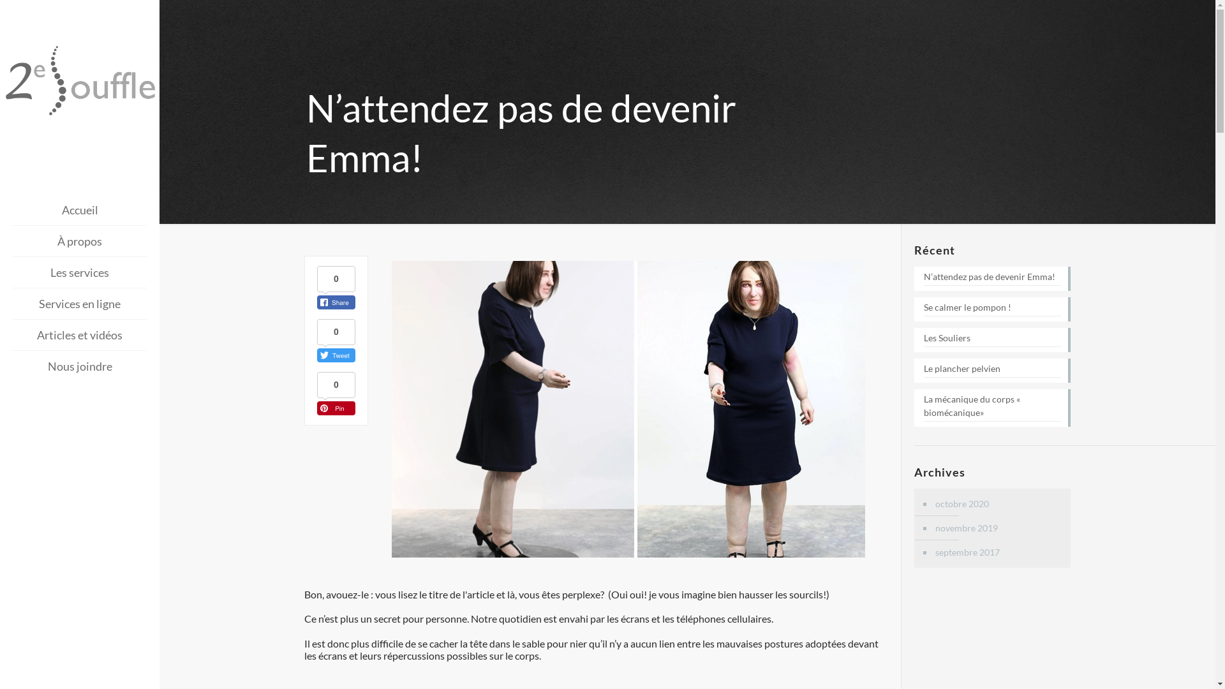  What do you see at coordinates (992, 309) in the screenshot?
I see `Se calmer le pompon !` at bounding box center [992, 309].